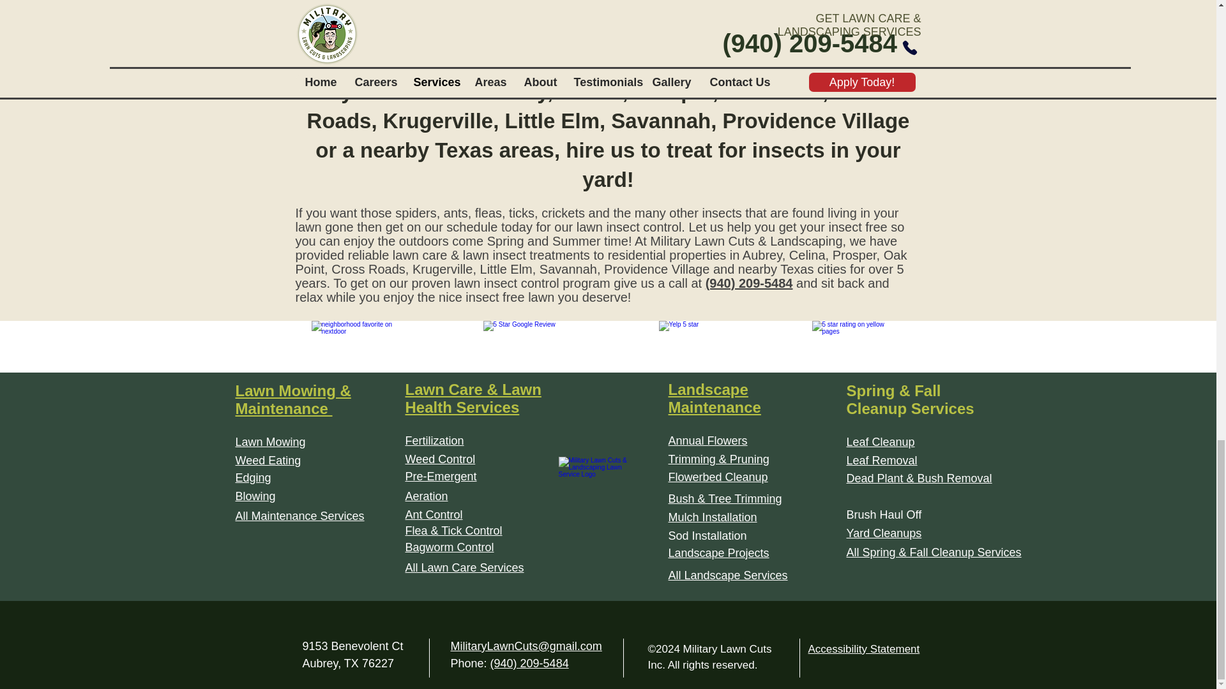  What do you see at coordinates (268, 461) in the screenshot?
I see `Weed Eating` at bounding box center [268, 461].